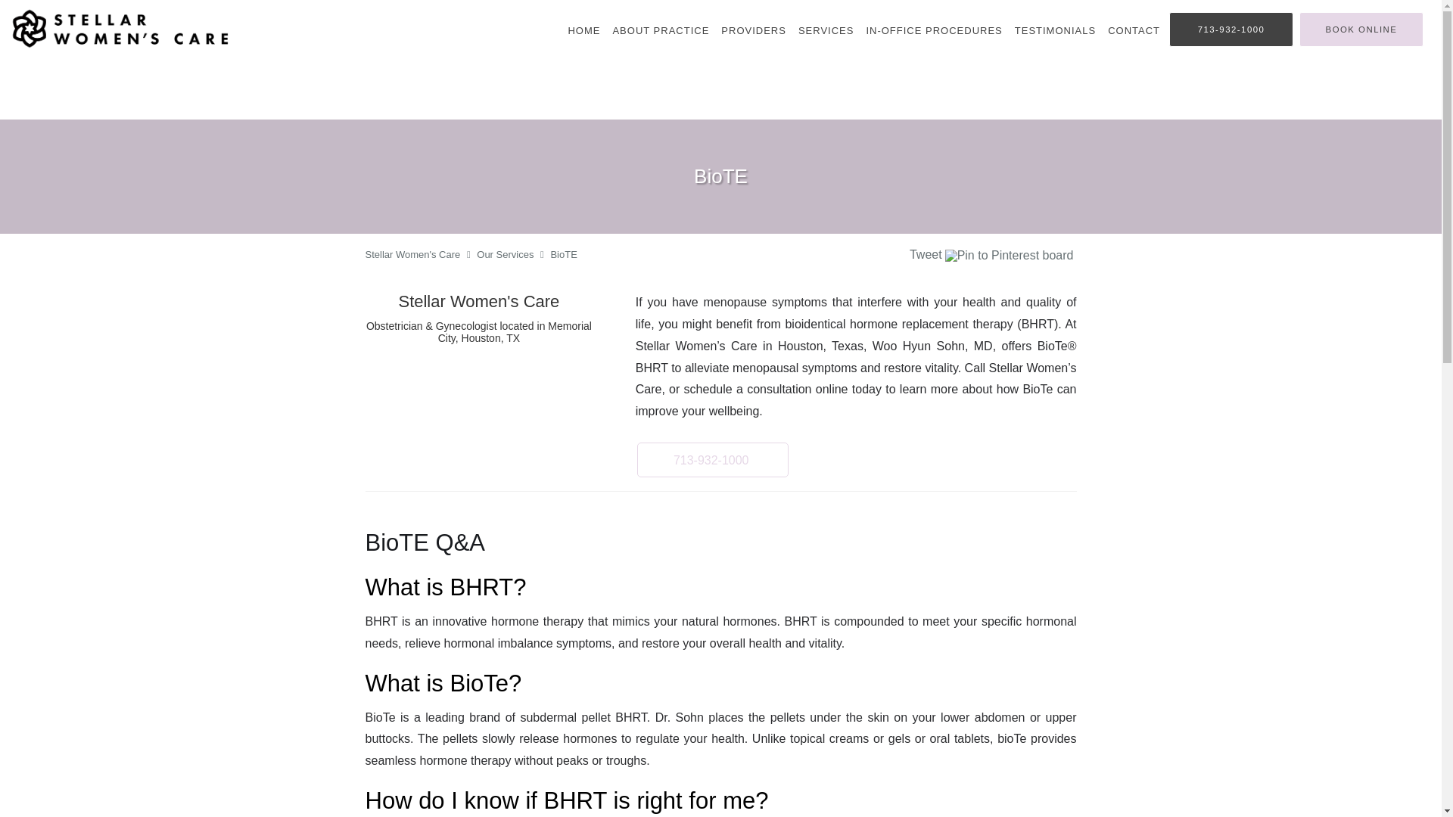  Describe the element at coordinates (851, 256) in the screenshot. I see `Facebook social button` at that location.